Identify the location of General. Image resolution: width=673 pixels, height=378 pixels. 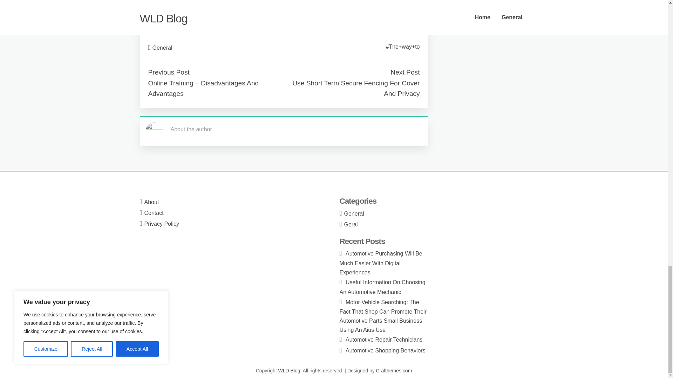
(354, 213).